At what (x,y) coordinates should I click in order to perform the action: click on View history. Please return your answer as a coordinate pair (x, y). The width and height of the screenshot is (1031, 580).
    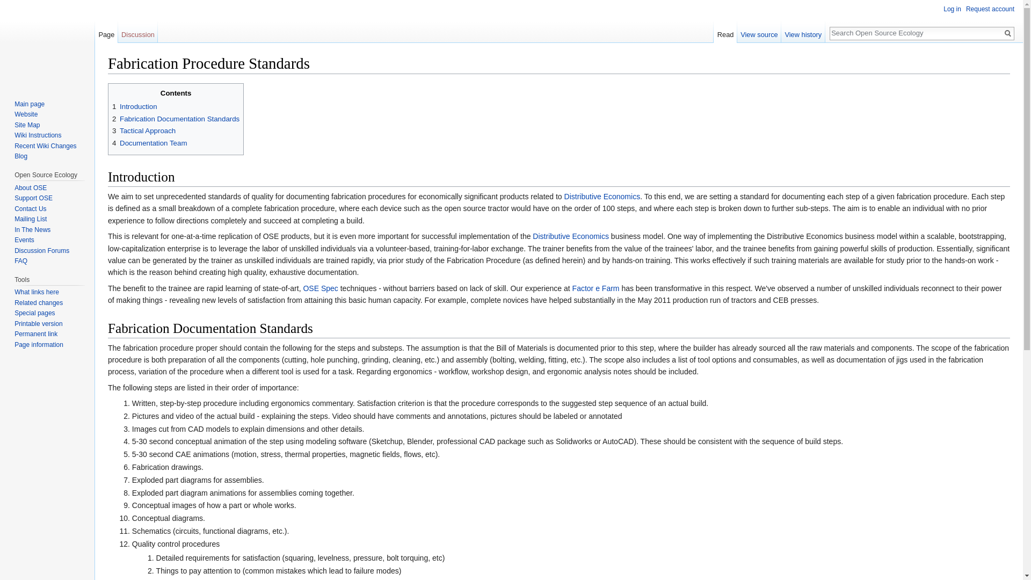
    Looking at the image, I should click on (803, 32).